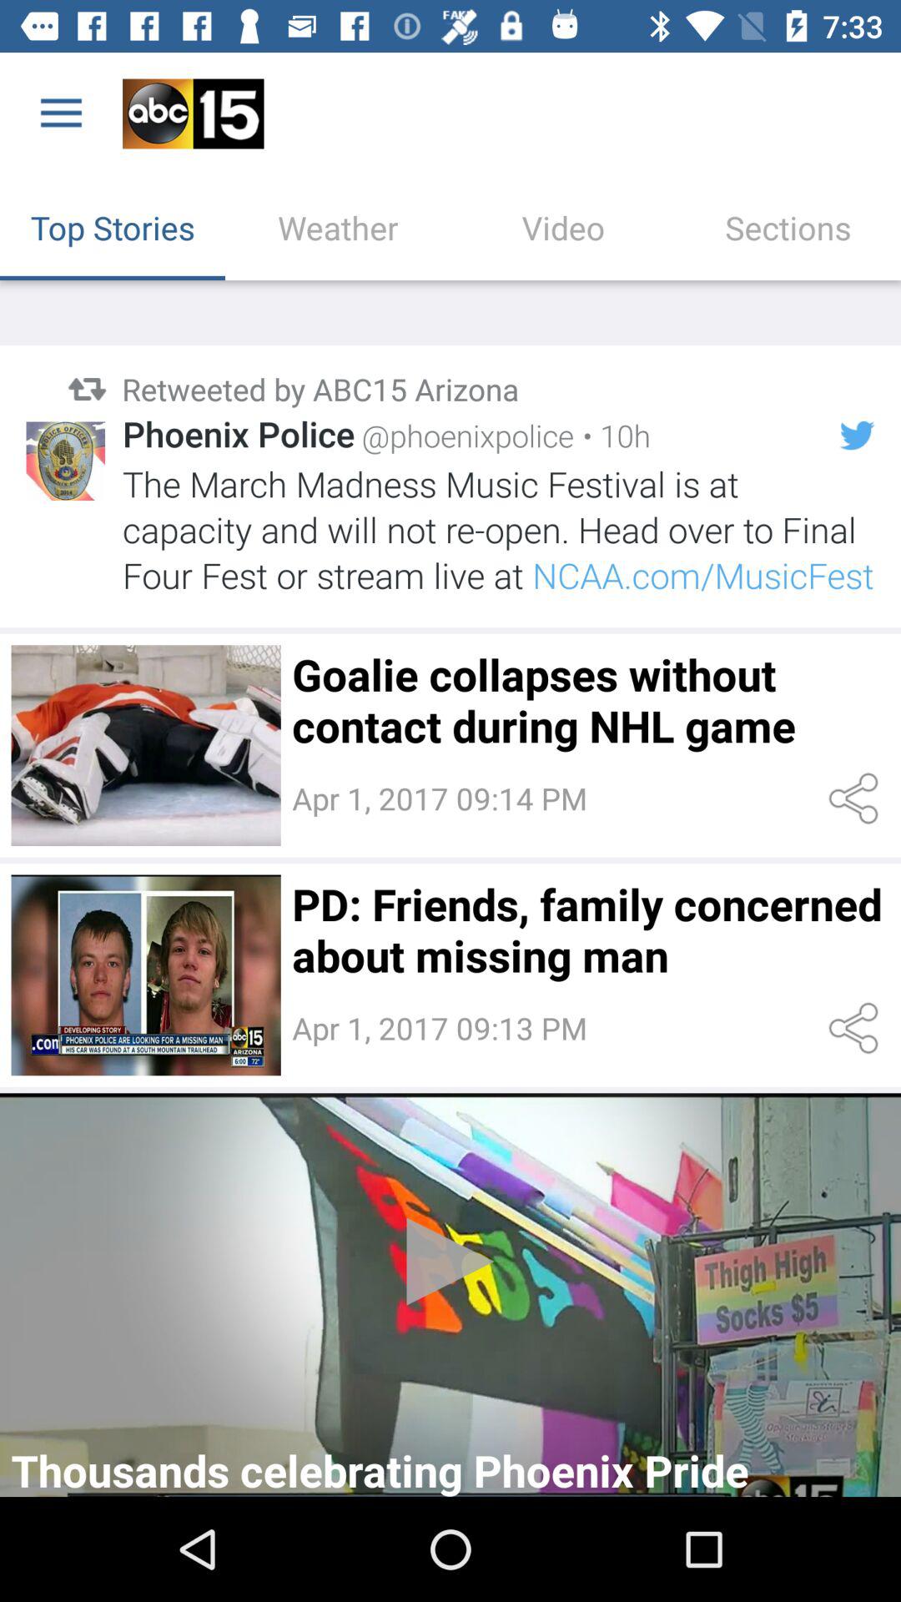 This screenshot has height=1602, width=901. What do you see at coordinates (450, 1295) in the screenshot?
I see `view a video` at bounding box center [450, 1295].